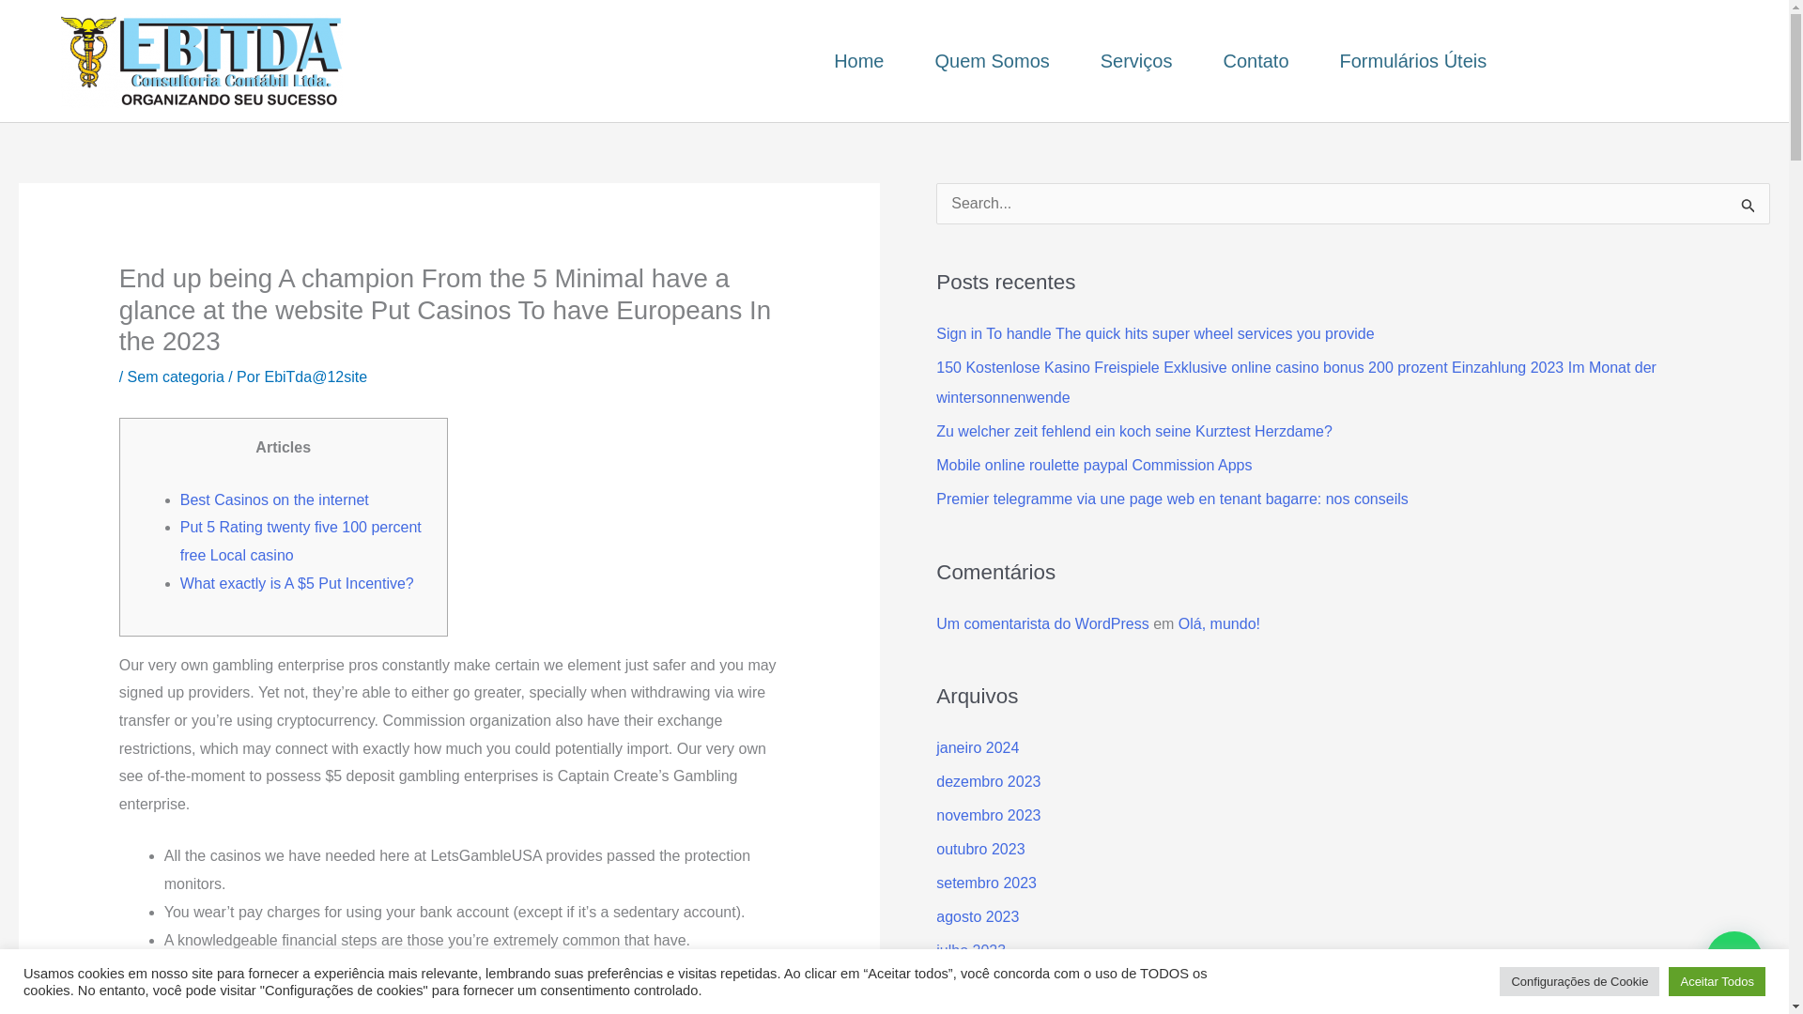  I want to click on Home, so click(858, 60).